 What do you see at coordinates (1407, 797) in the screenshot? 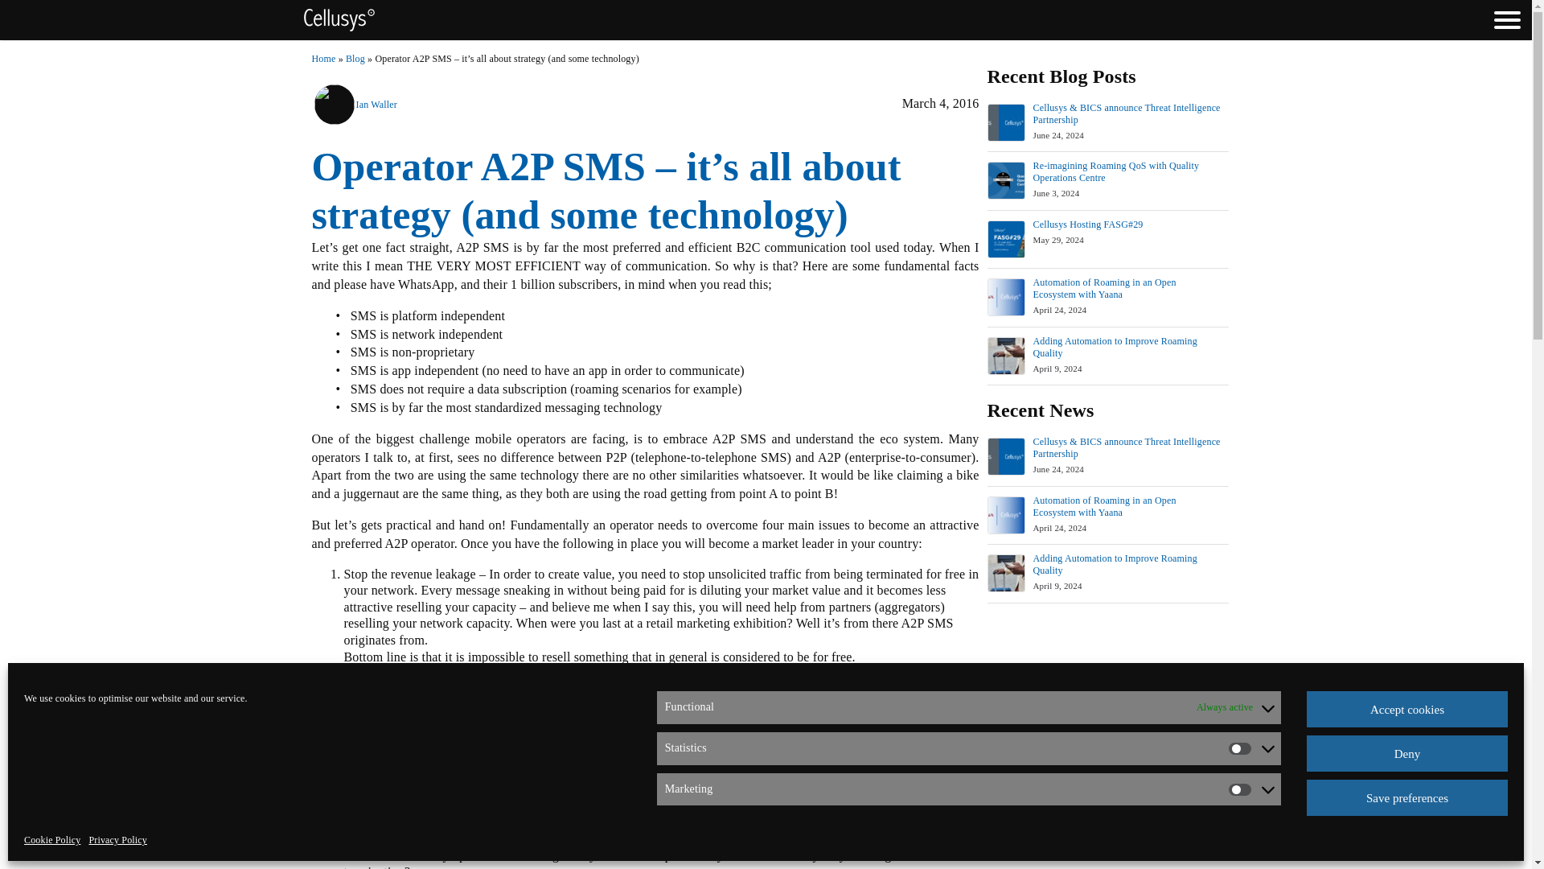
I see `Save preferences` at bounding box center [1407, 797].